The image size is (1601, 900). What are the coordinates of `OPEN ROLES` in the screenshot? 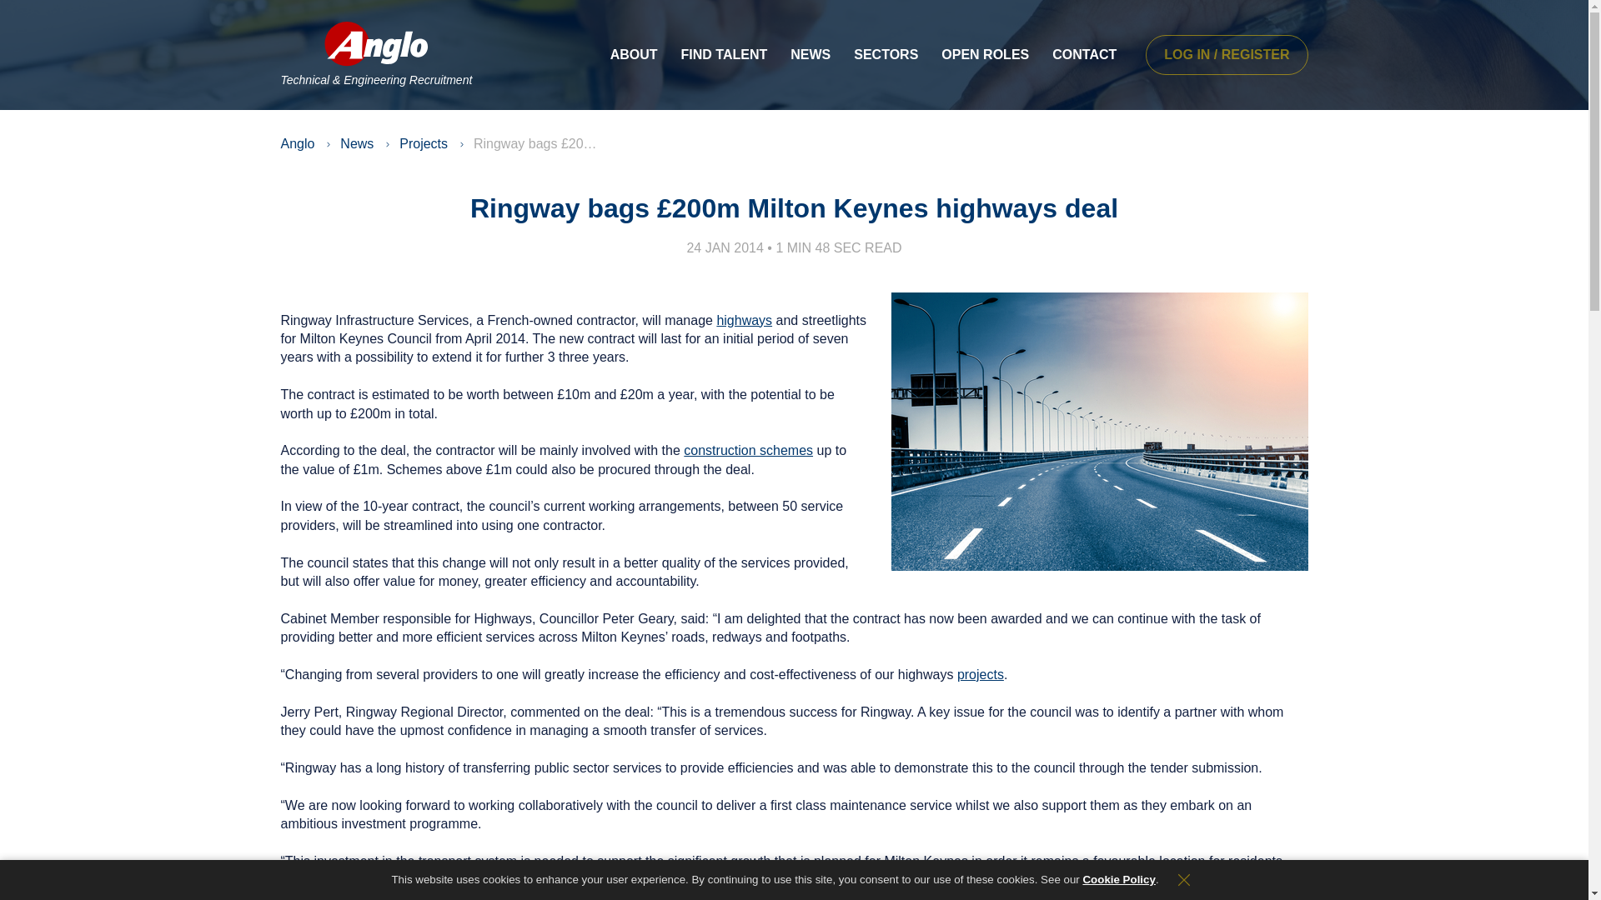 It's located at (986, 55).